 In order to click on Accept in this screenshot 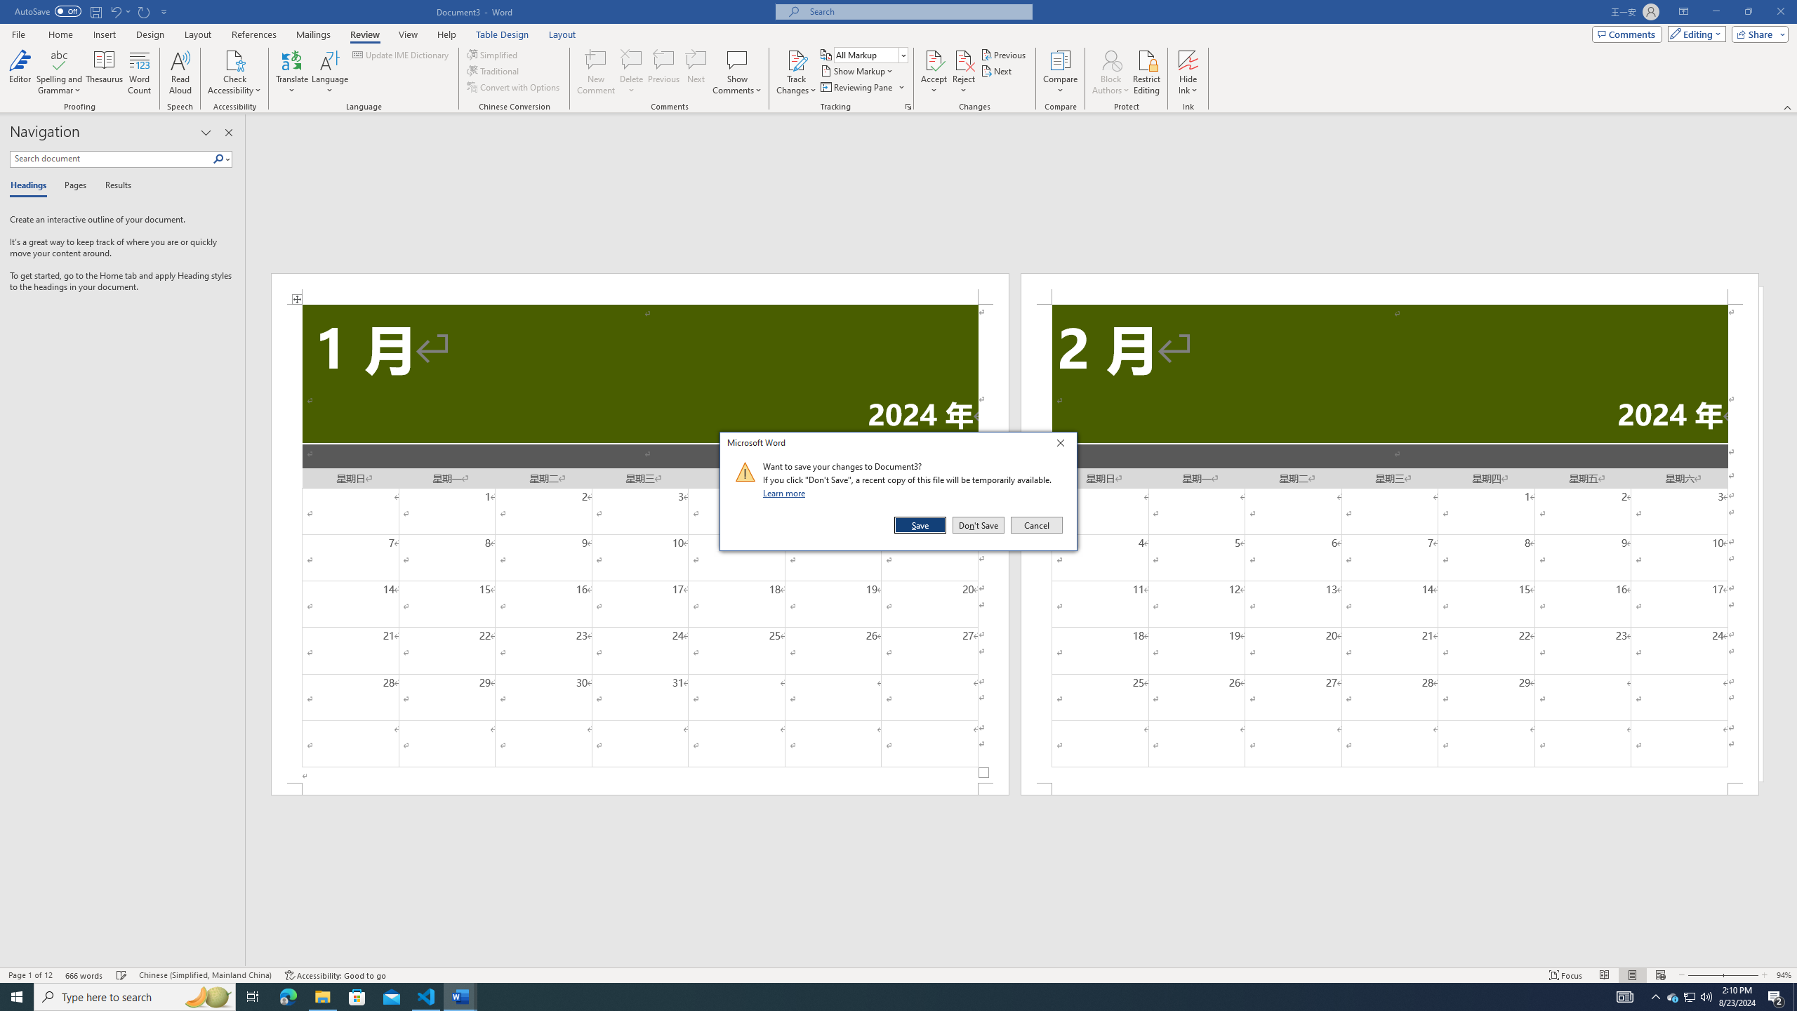, I will do `click(934, 72)`.